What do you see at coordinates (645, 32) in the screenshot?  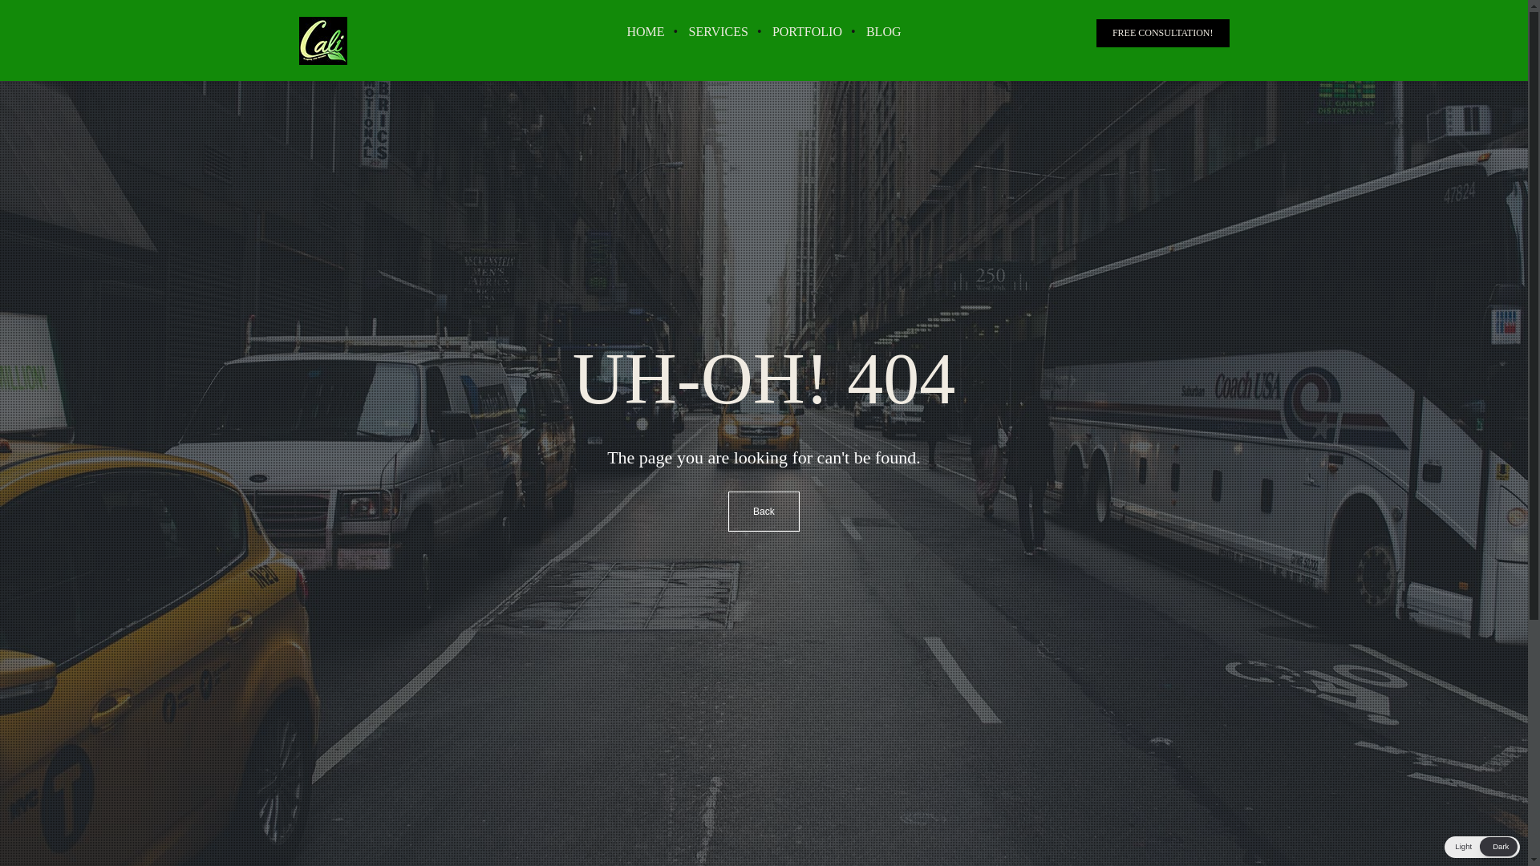 I see `HOME` at bounding box center [645, 32].